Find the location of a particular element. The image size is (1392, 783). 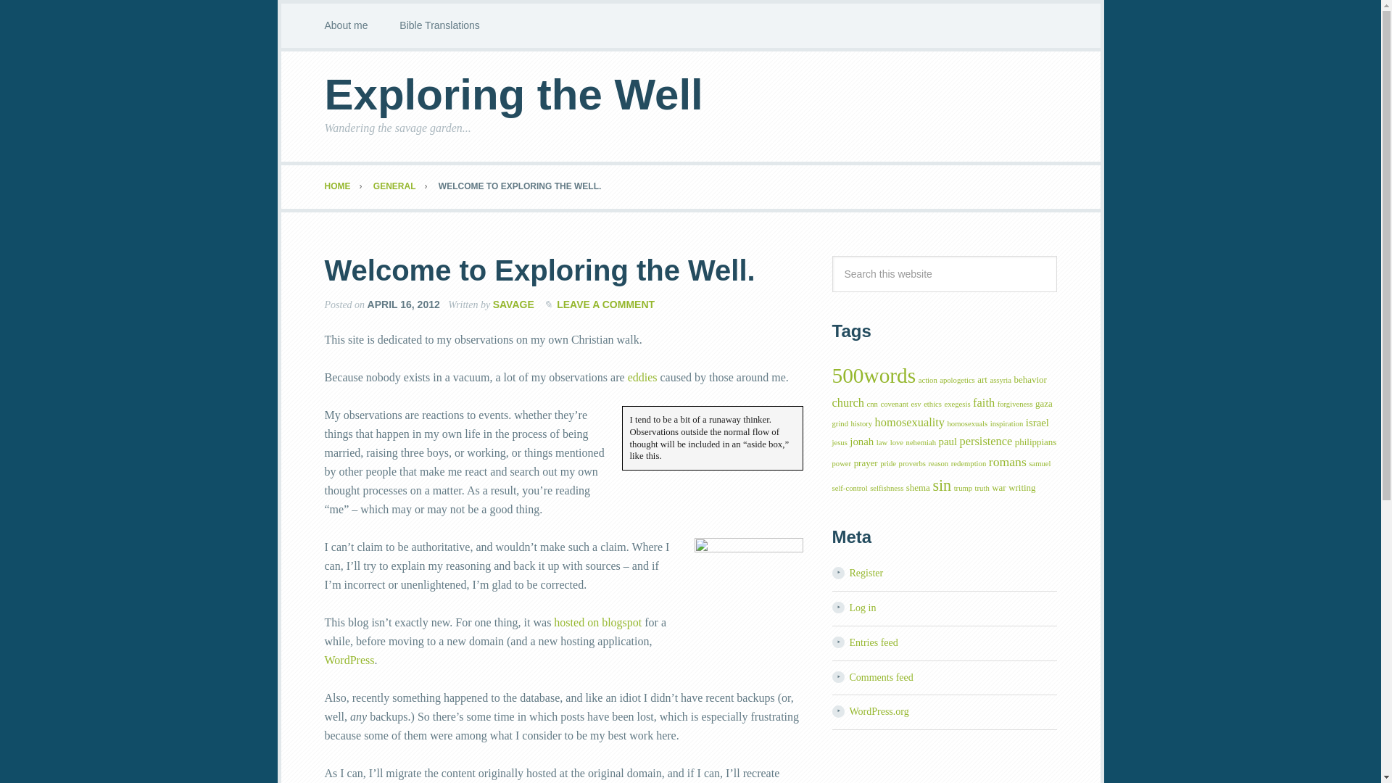

ethics is located at coordinates (932, 403).